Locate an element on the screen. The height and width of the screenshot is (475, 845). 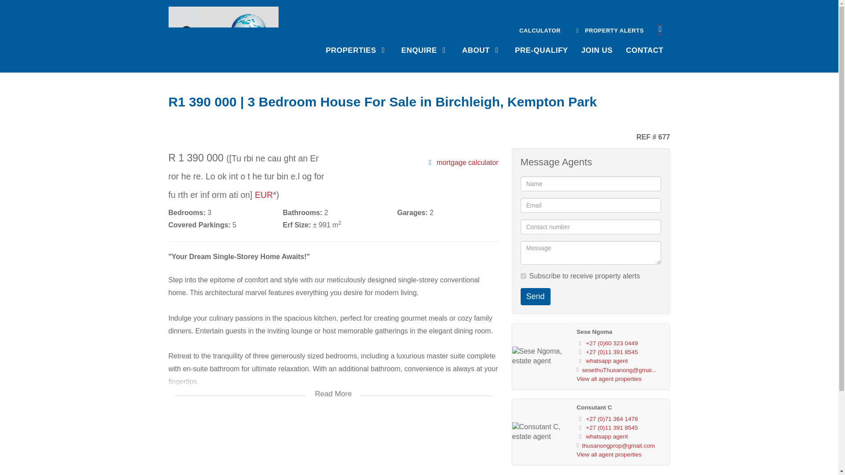
Read More is located at coordinates (333, 388).